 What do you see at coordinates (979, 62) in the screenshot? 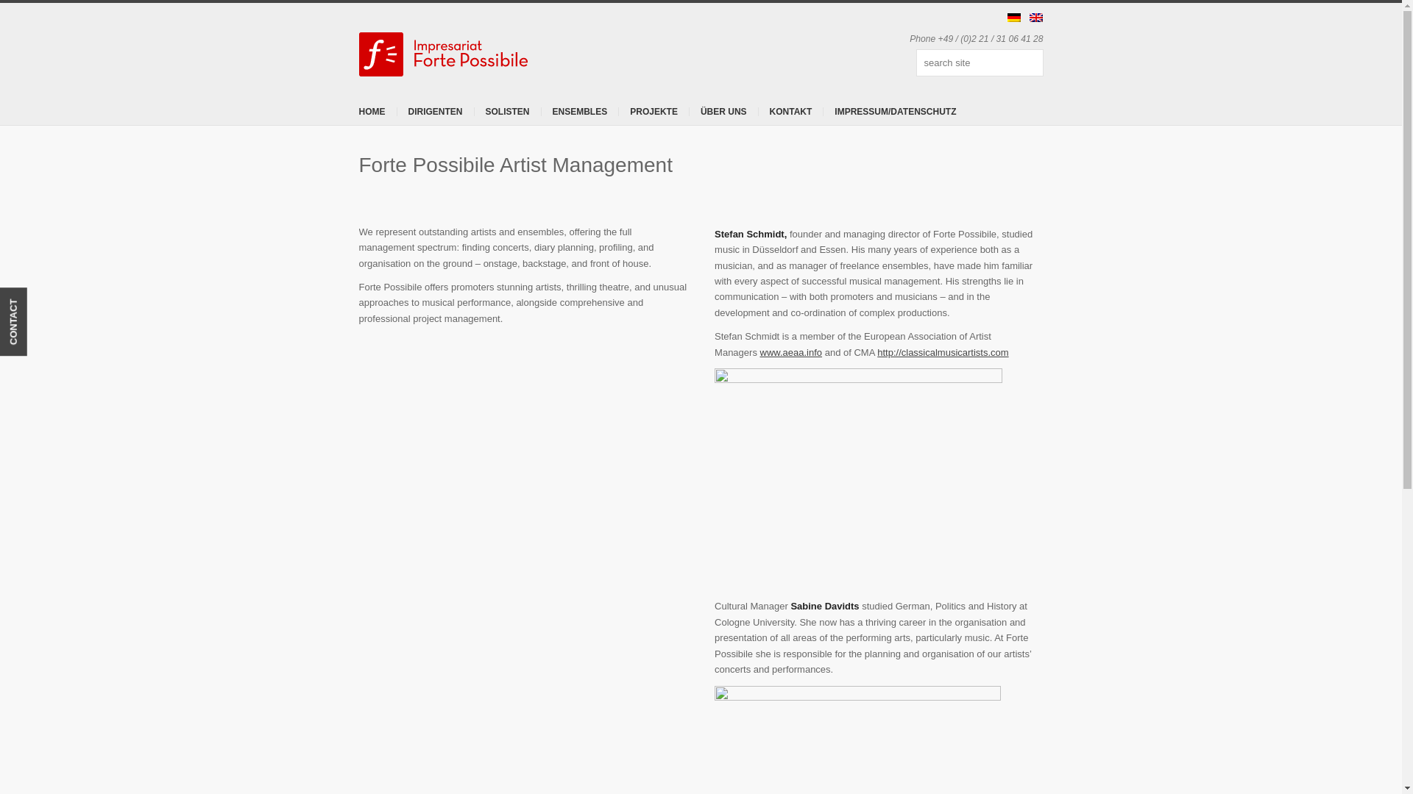
I see `search site` at bounding box center [979, 62].